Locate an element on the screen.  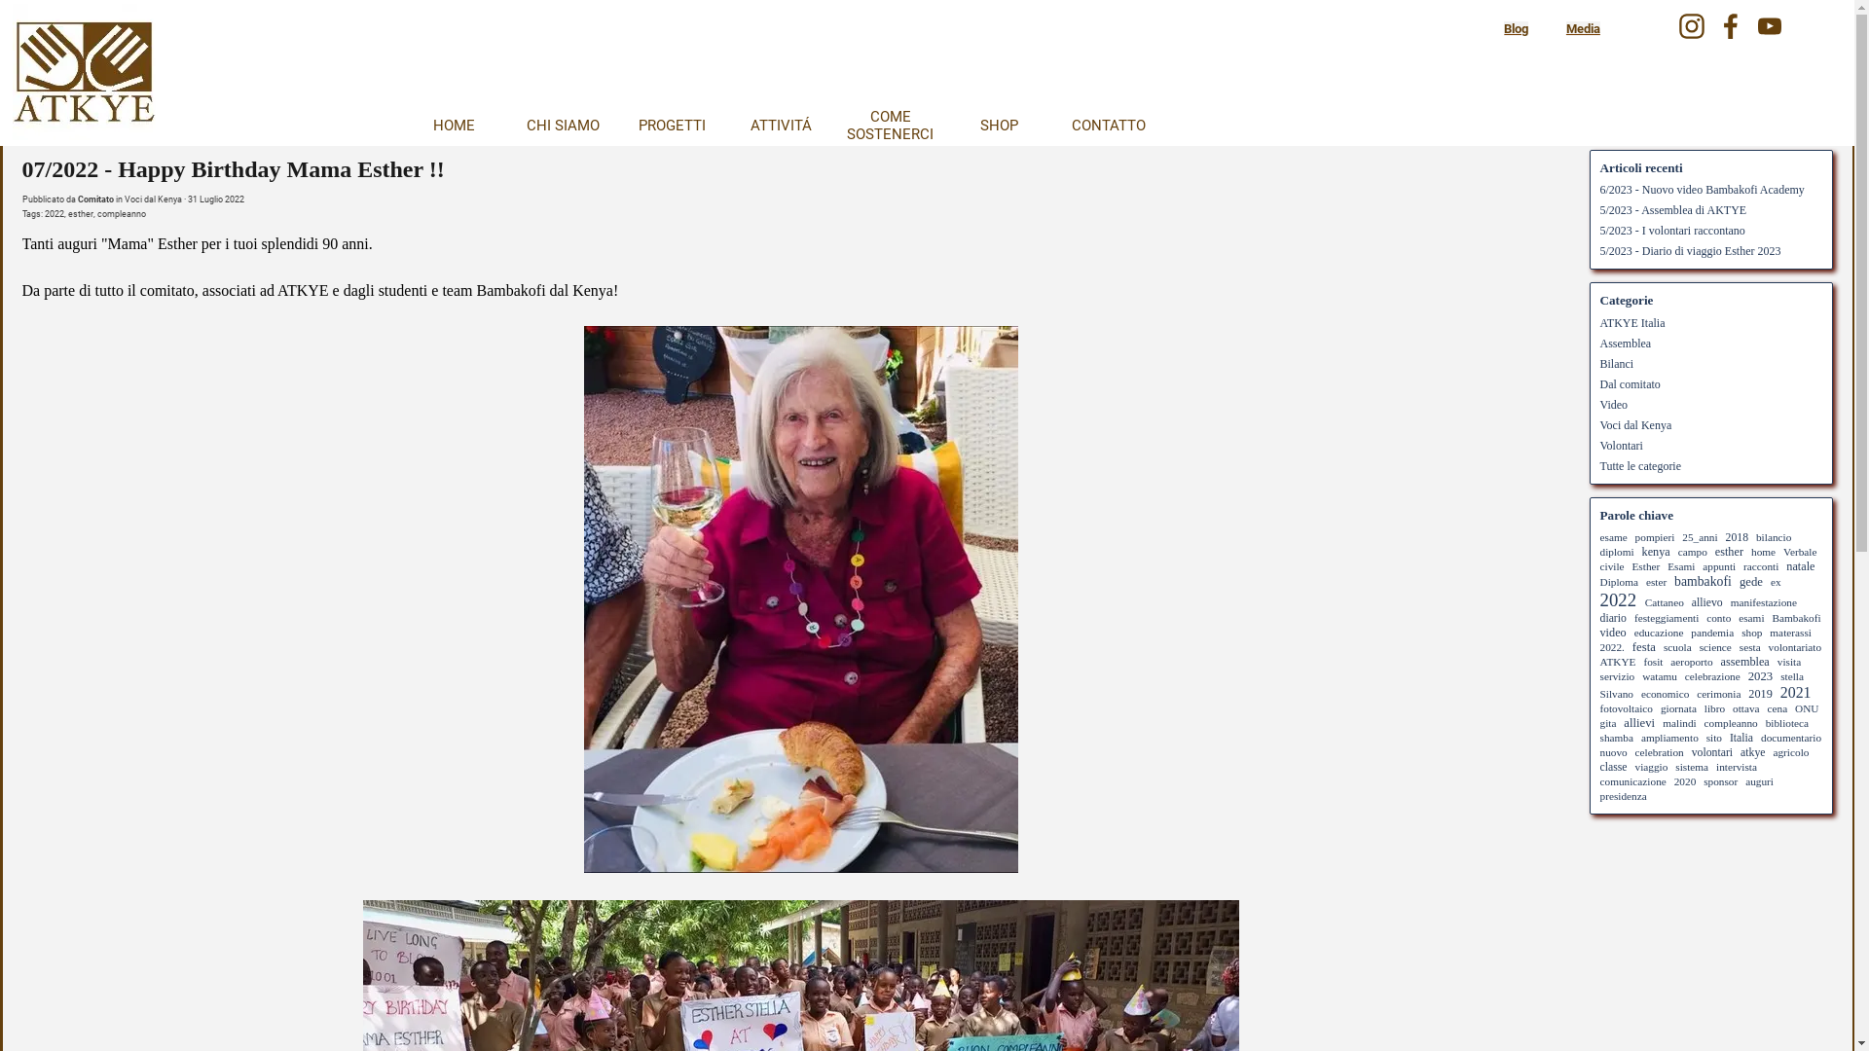
ex is located at coordinates (1776, 582).